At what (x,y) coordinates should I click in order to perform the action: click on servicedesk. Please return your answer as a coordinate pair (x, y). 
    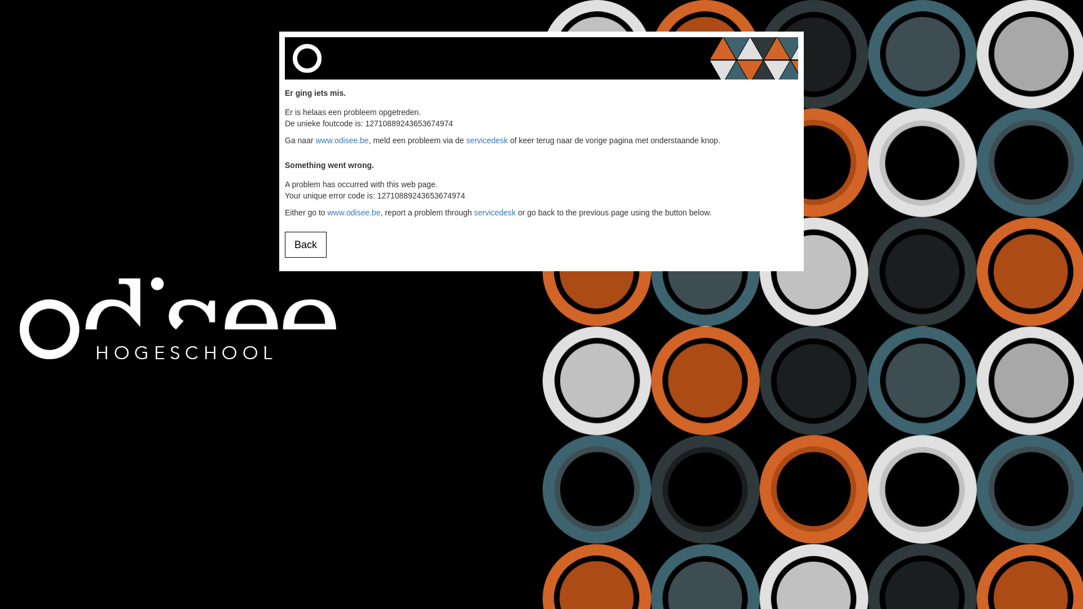
    Looking at the image, I should click on (495, 212).